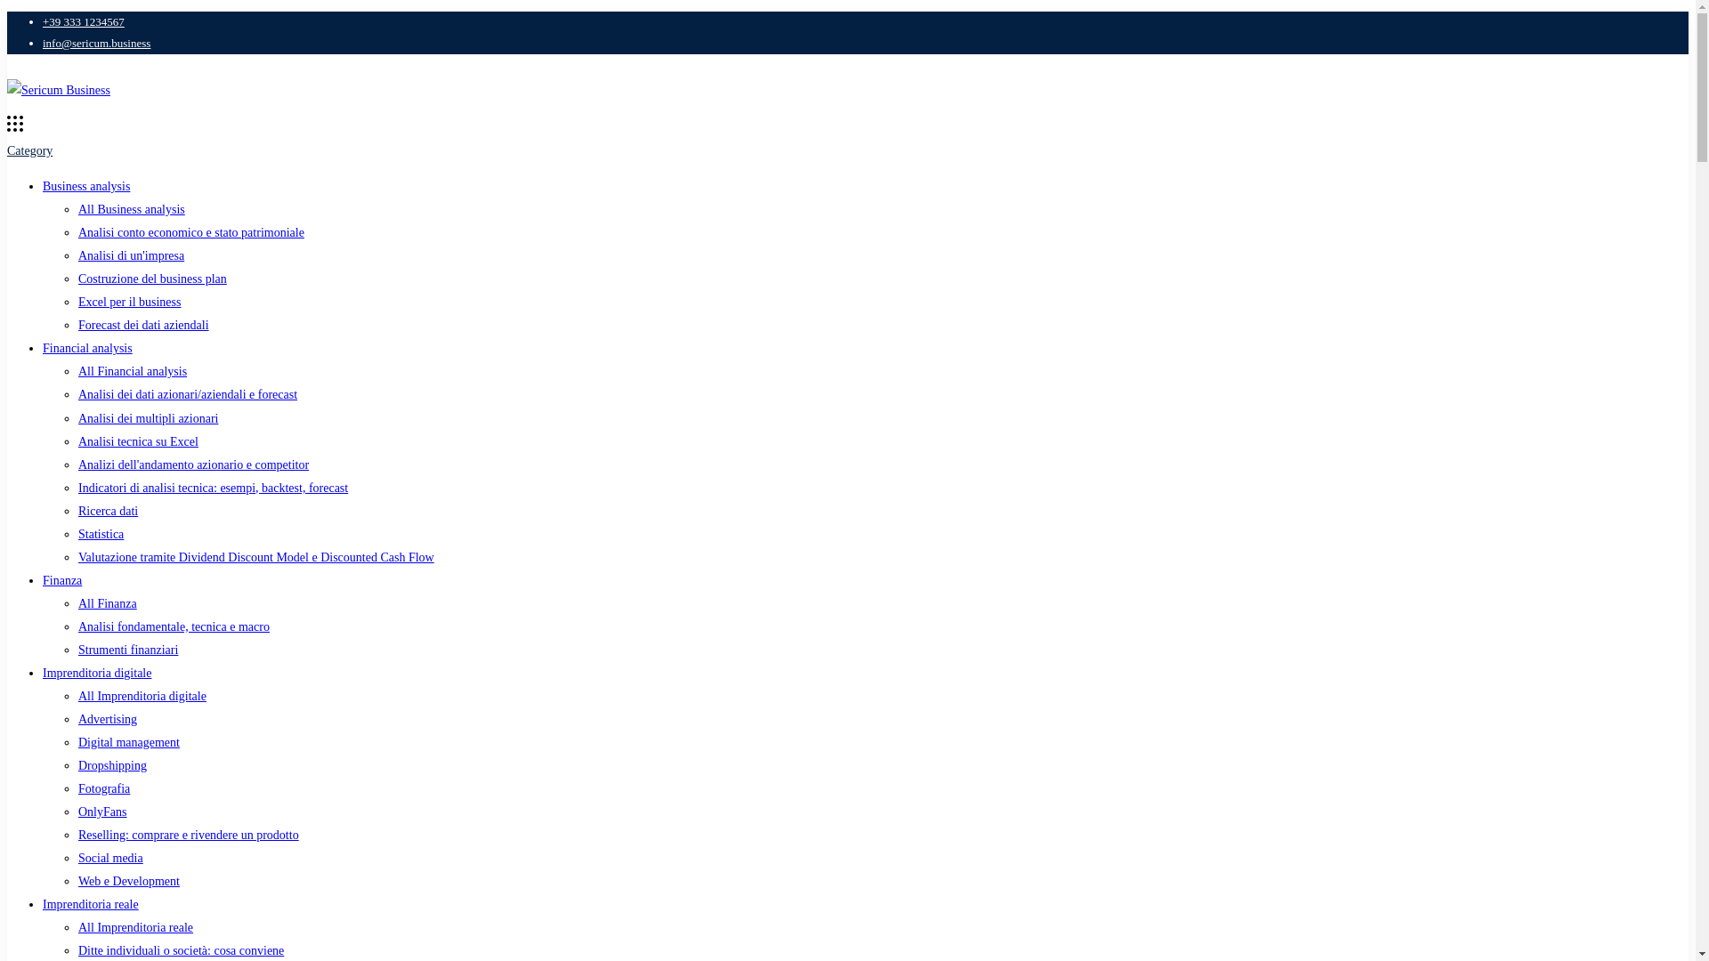 This screenshot has height=961, width=1709. Describe the element at coordinates (85, 186) in the screenshot. I see `Business analysis` at that location.